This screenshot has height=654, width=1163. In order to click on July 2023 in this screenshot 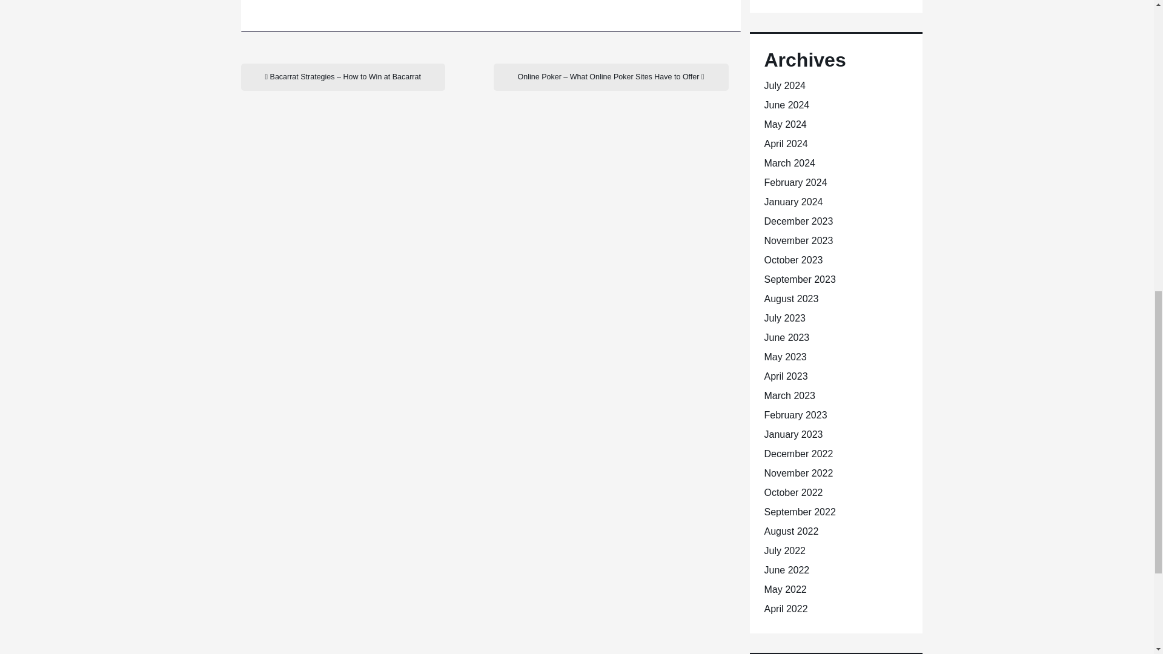, I will do `click(785, 318)`.